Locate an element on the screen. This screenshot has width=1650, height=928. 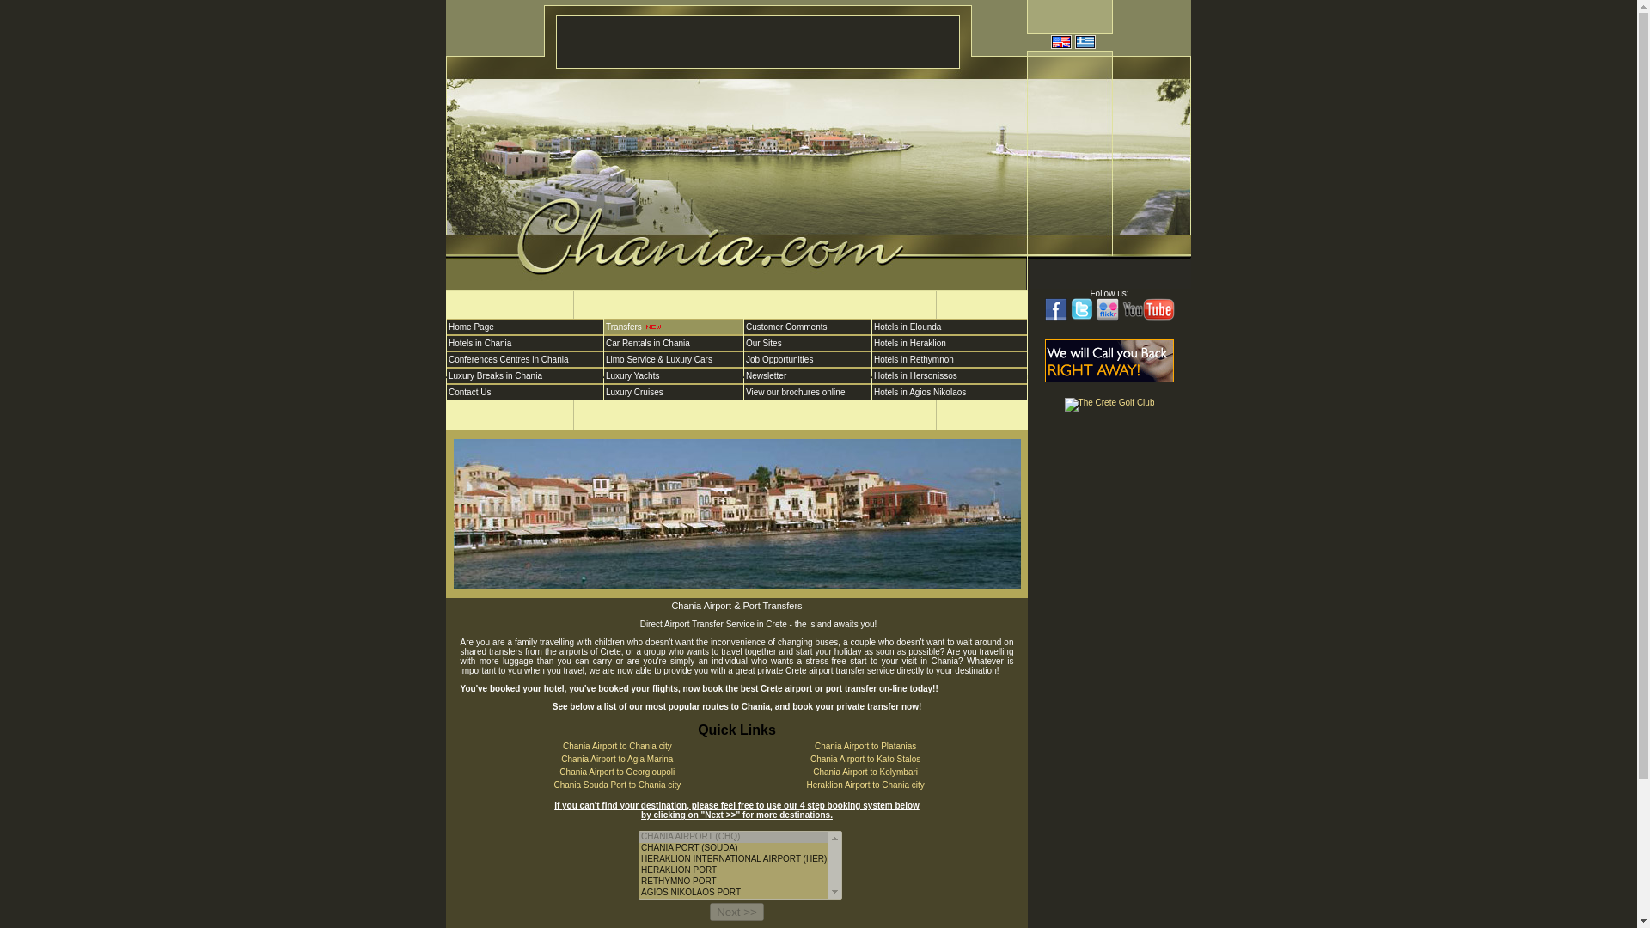
Chania Airport to Chania city is located at coordinates (617, 746).